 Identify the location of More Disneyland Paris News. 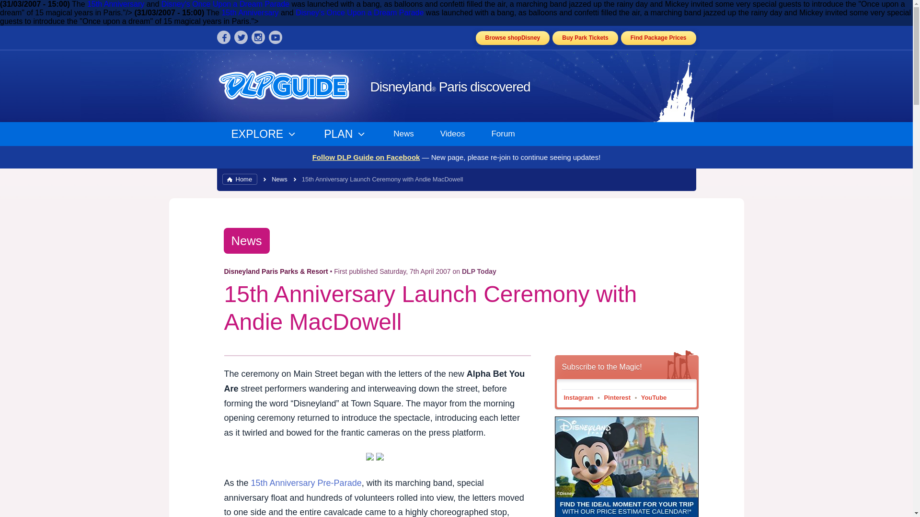
(246, 241).